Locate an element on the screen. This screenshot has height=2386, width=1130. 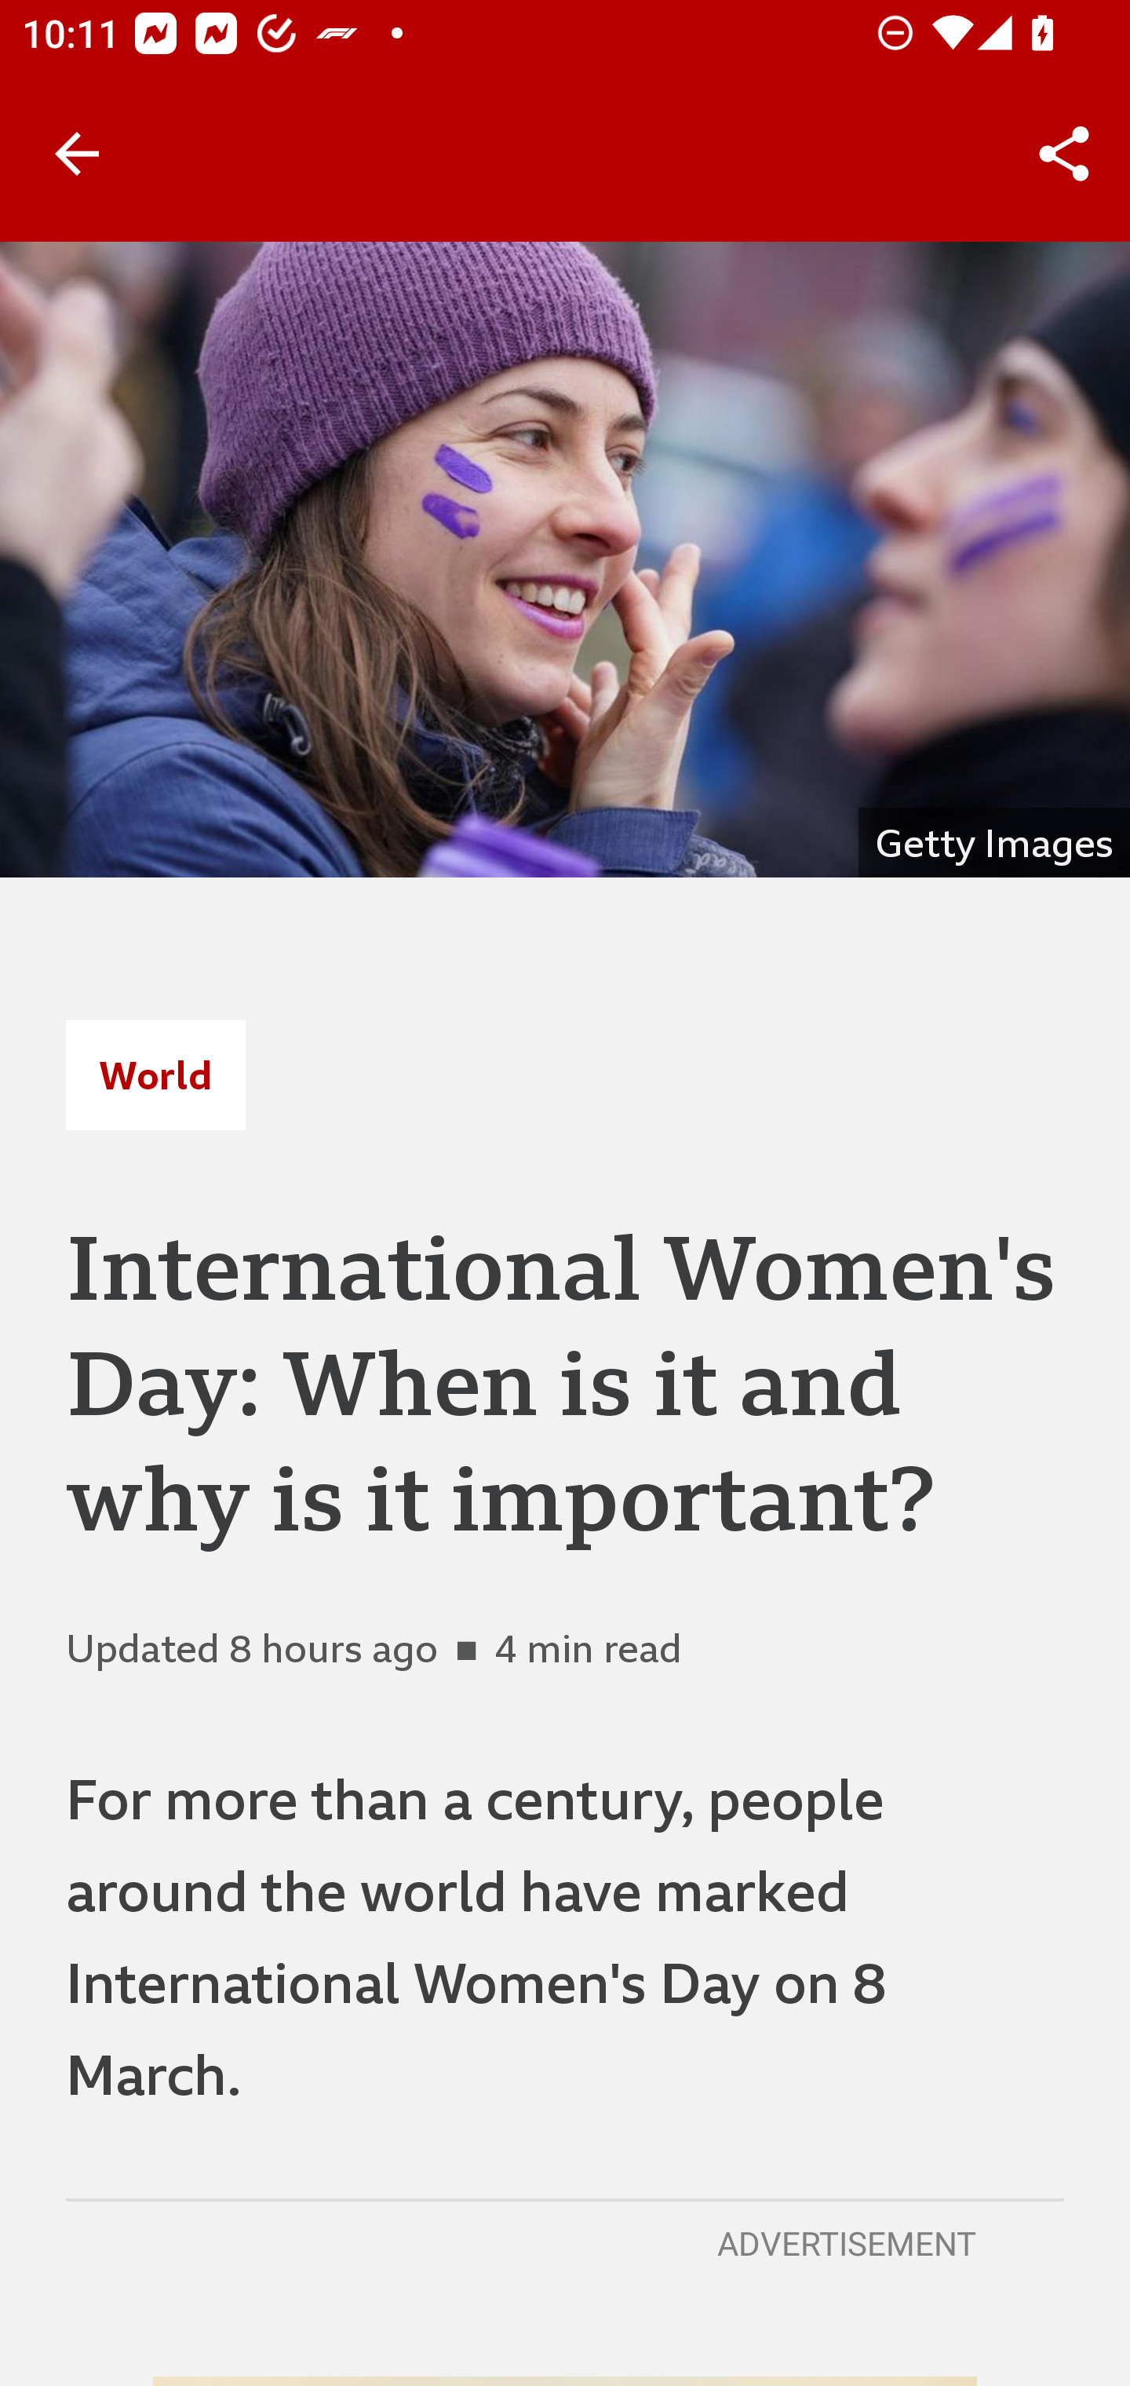
Back is located at coordinates (77, 154).